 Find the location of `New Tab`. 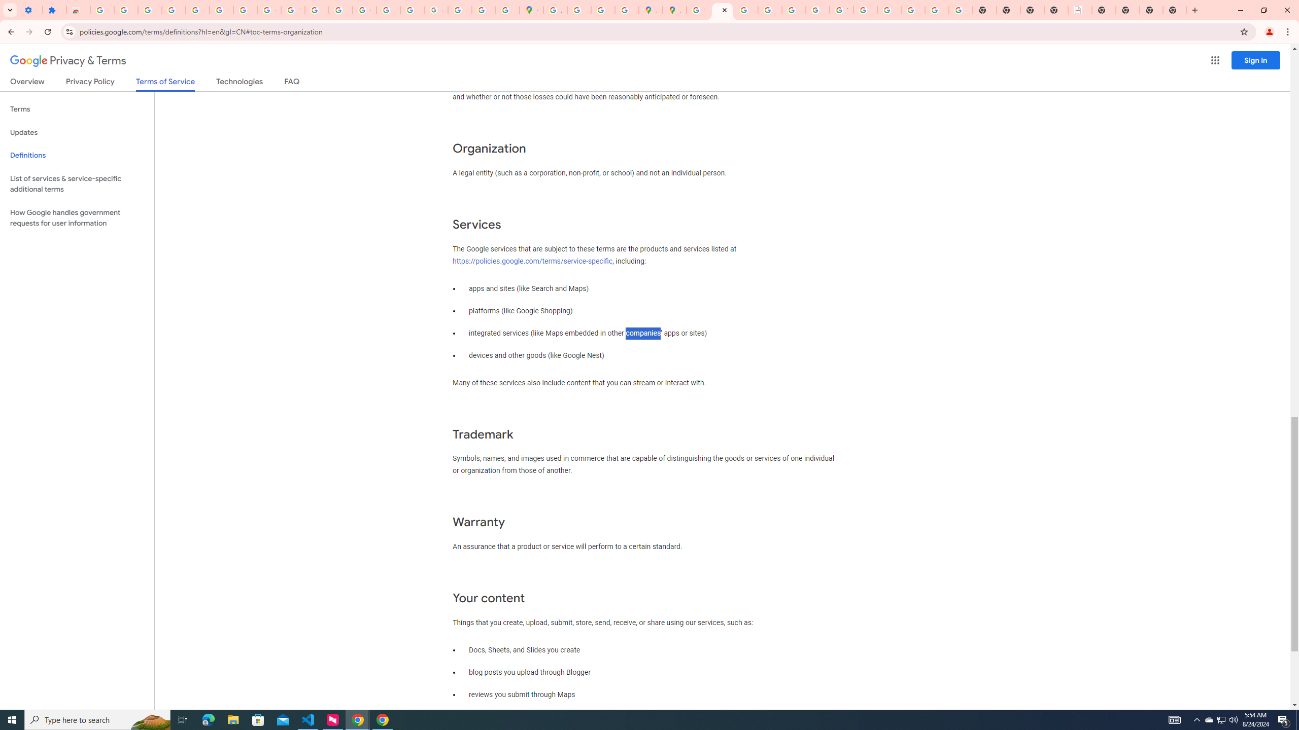

New Tab is located at coordinates (1175, 10).